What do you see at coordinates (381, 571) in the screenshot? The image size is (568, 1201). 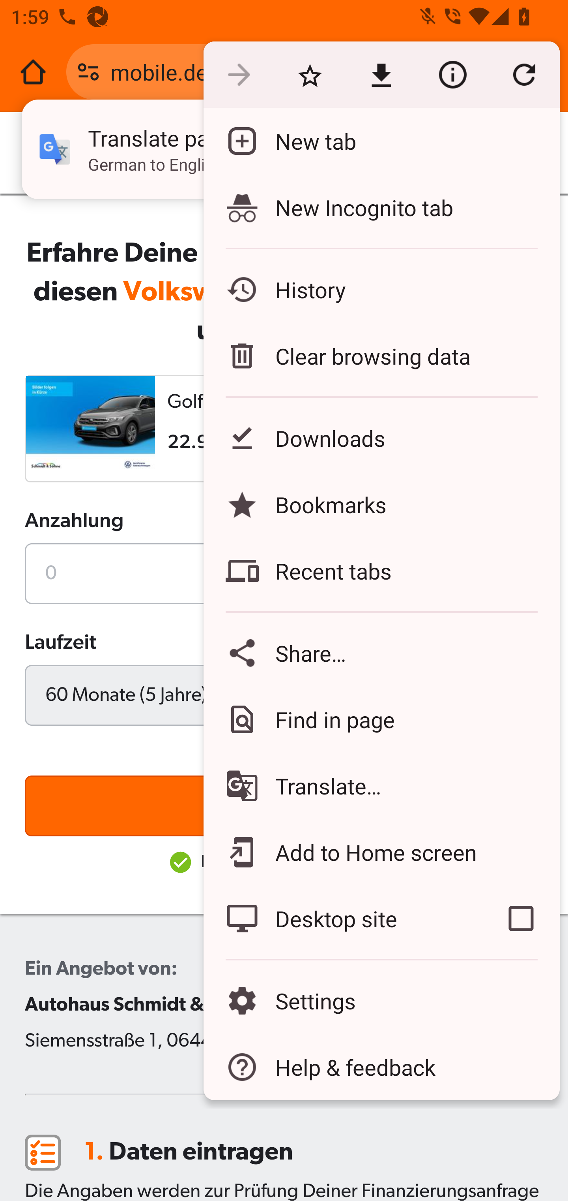 I see `Recent tabs` at bounding box center [381, 571].